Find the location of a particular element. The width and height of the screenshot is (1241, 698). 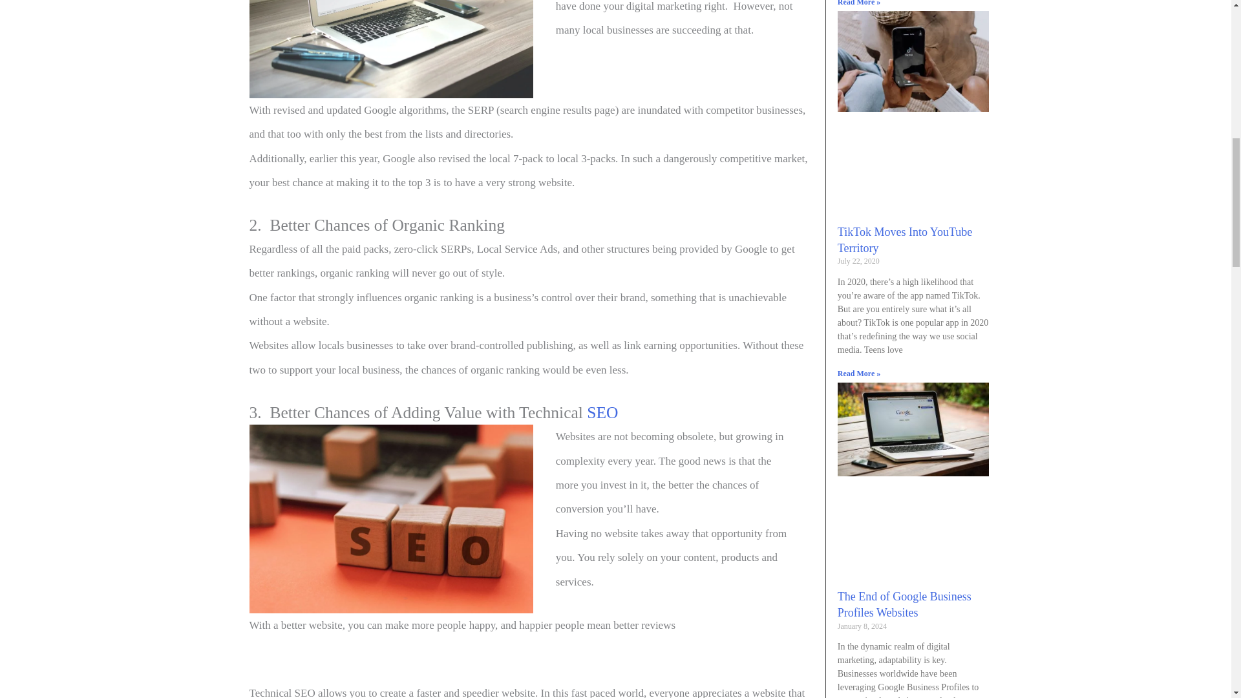

Digital Marketing is located at coordinates (391, 519).